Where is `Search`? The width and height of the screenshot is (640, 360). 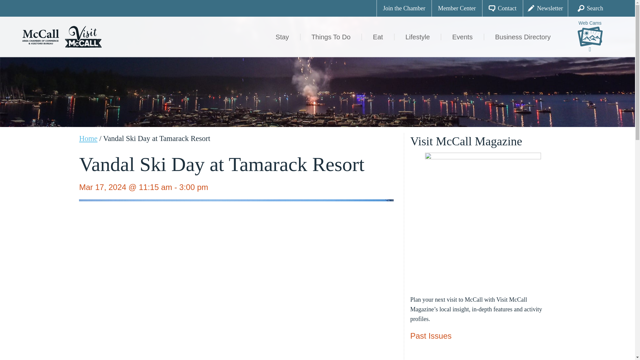 Search is located at coordinates (590, 8).